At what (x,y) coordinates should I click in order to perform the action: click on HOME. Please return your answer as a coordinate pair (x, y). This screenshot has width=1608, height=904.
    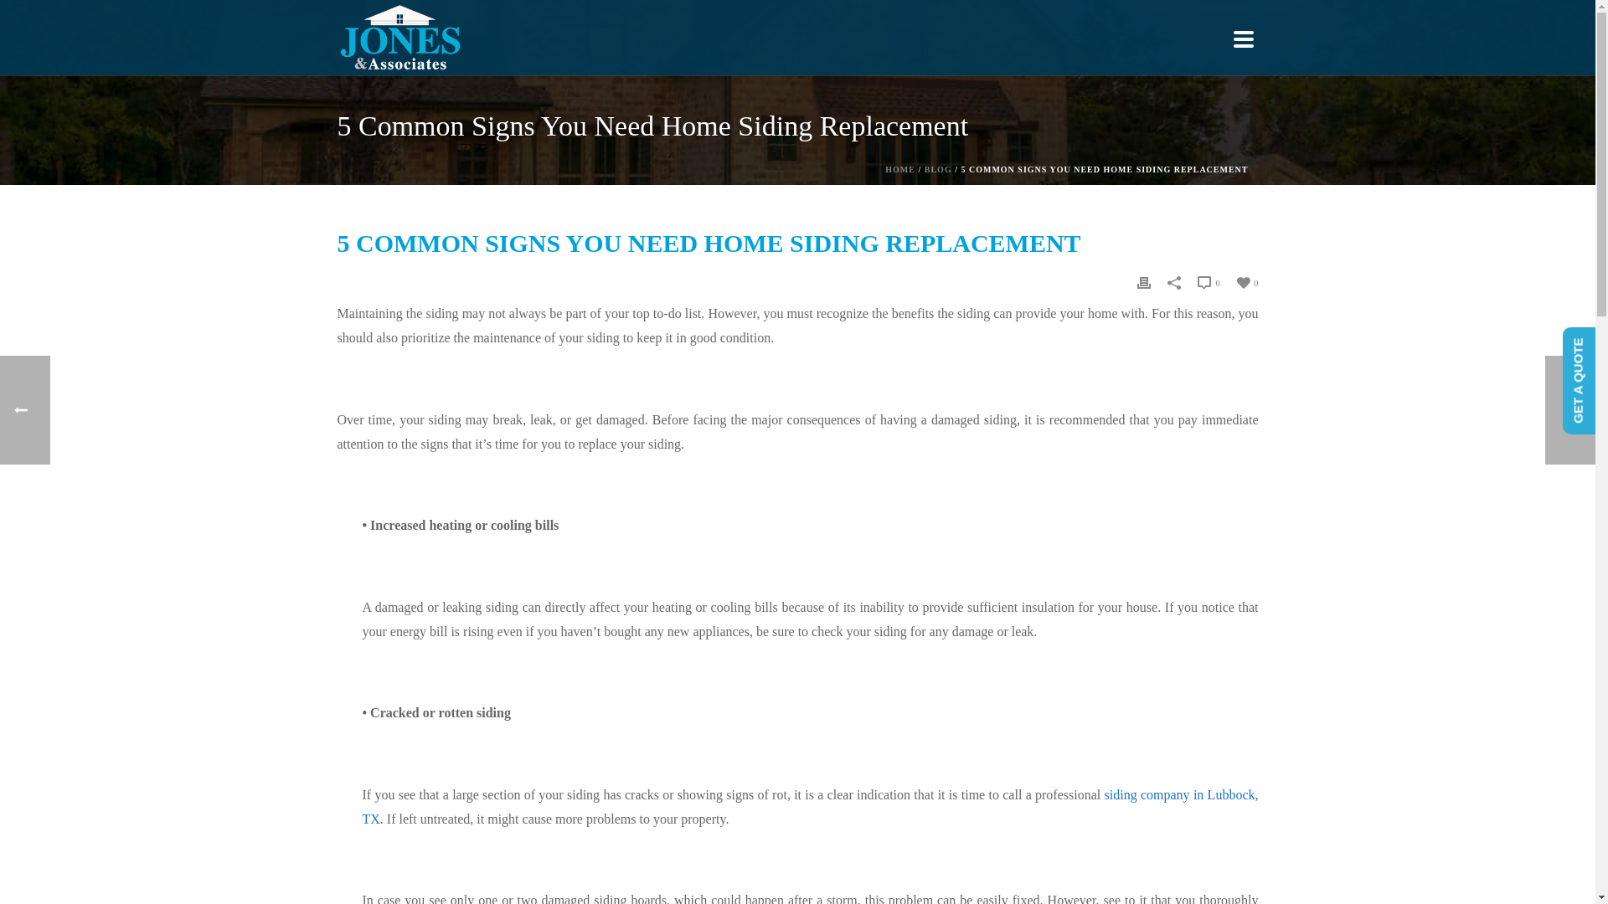
    Looking at the image, I should click on (899, 169).